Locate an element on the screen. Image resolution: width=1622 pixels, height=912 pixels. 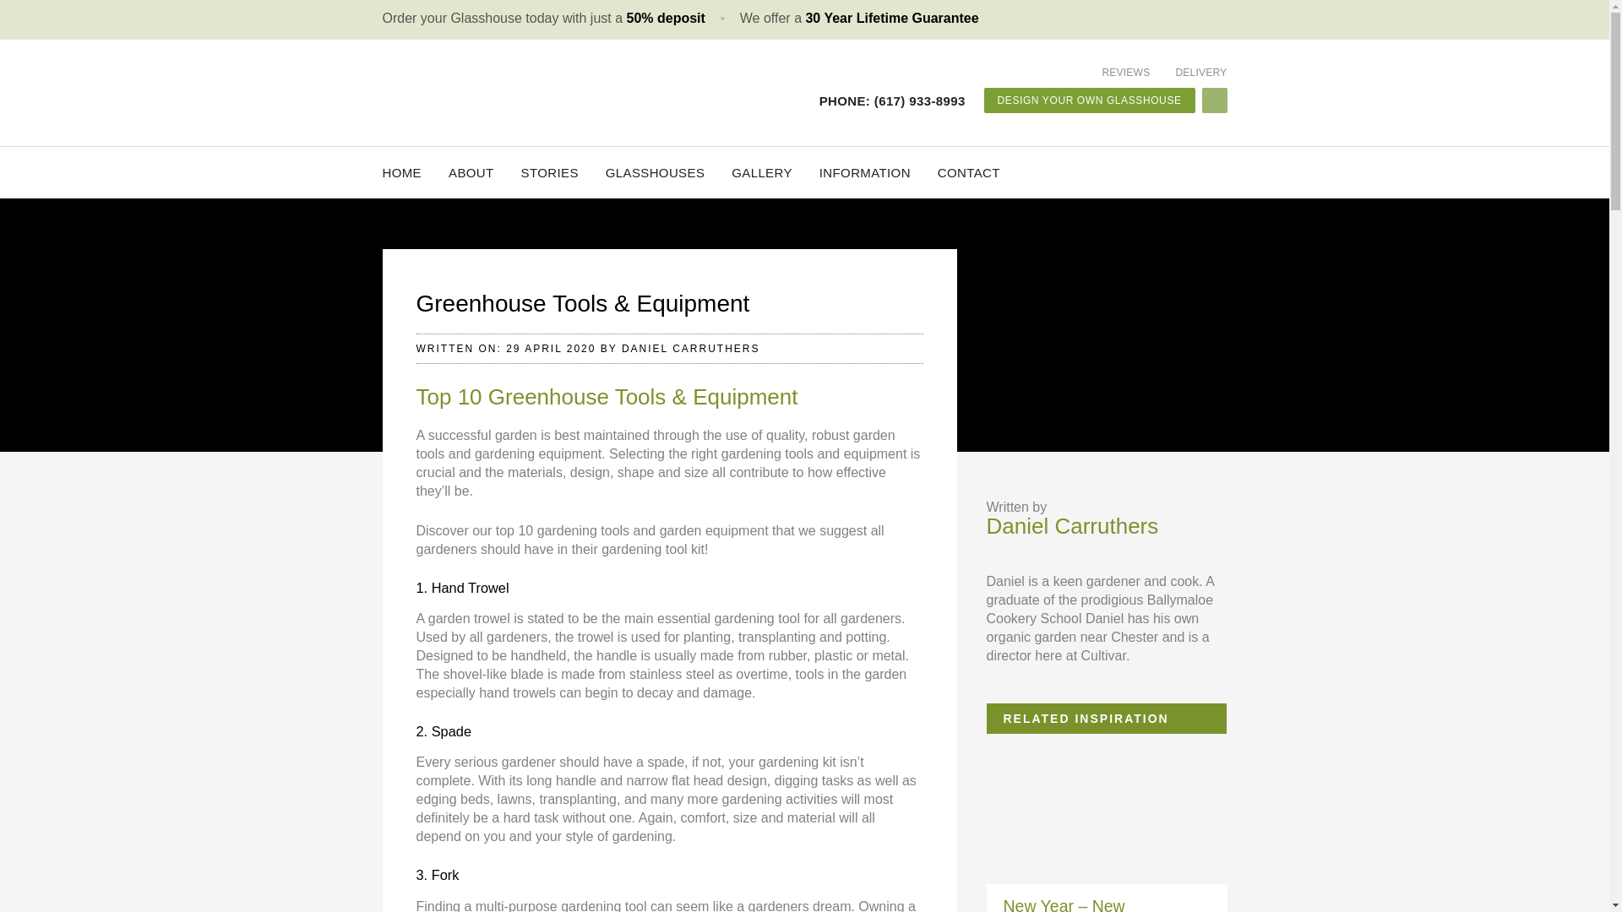
DESIGN YOUR OWN GLASSHOUSE is located at coordinates (1090, 100).